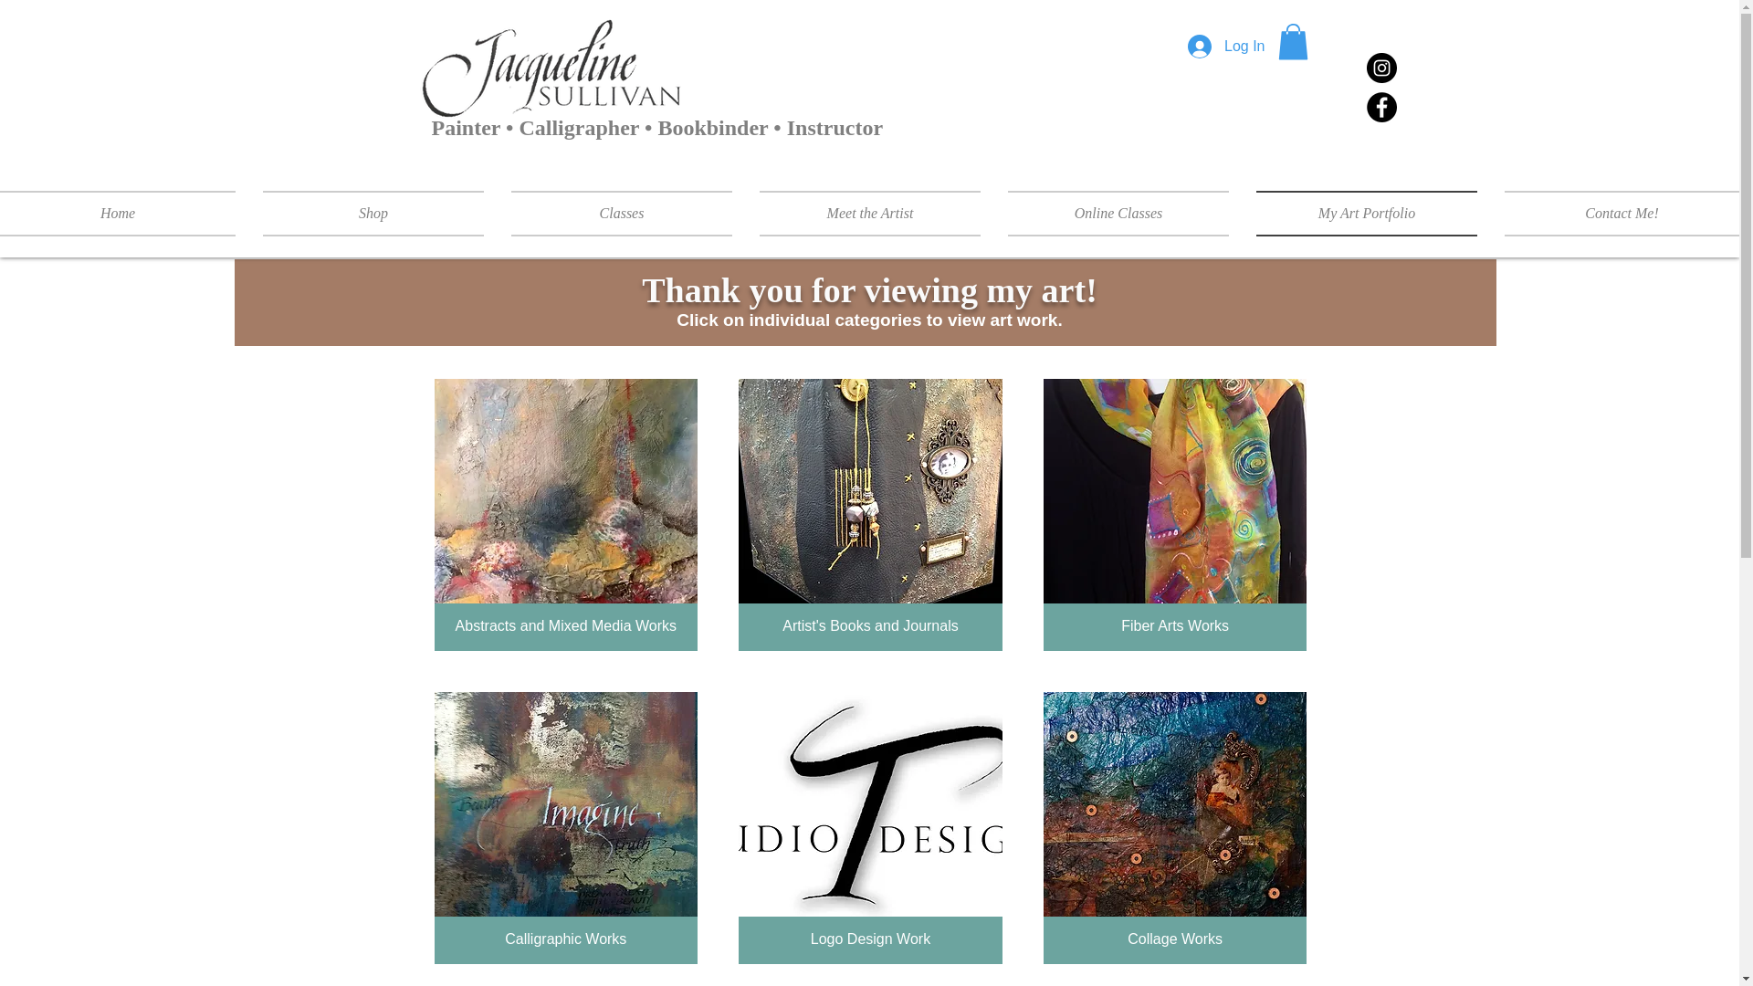  Describe the element at coordinates (124, 214) in the screenshot. I see `Home` at that location.